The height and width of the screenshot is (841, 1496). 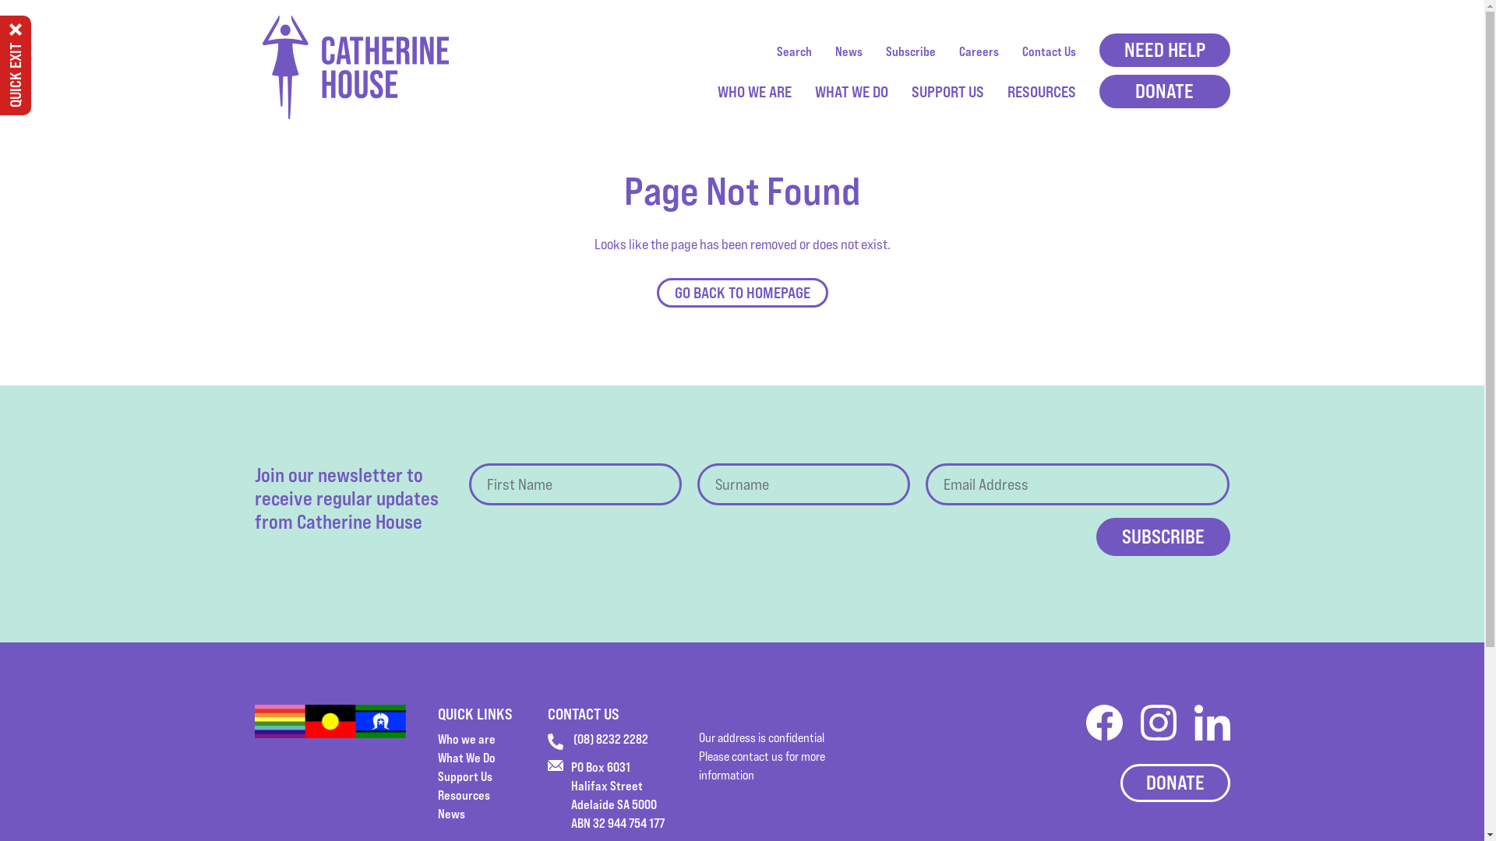 What do you see at coordinates (1163, 537) in the screenshot?
I see `Subscribe` at bounding box center [1163, 537].